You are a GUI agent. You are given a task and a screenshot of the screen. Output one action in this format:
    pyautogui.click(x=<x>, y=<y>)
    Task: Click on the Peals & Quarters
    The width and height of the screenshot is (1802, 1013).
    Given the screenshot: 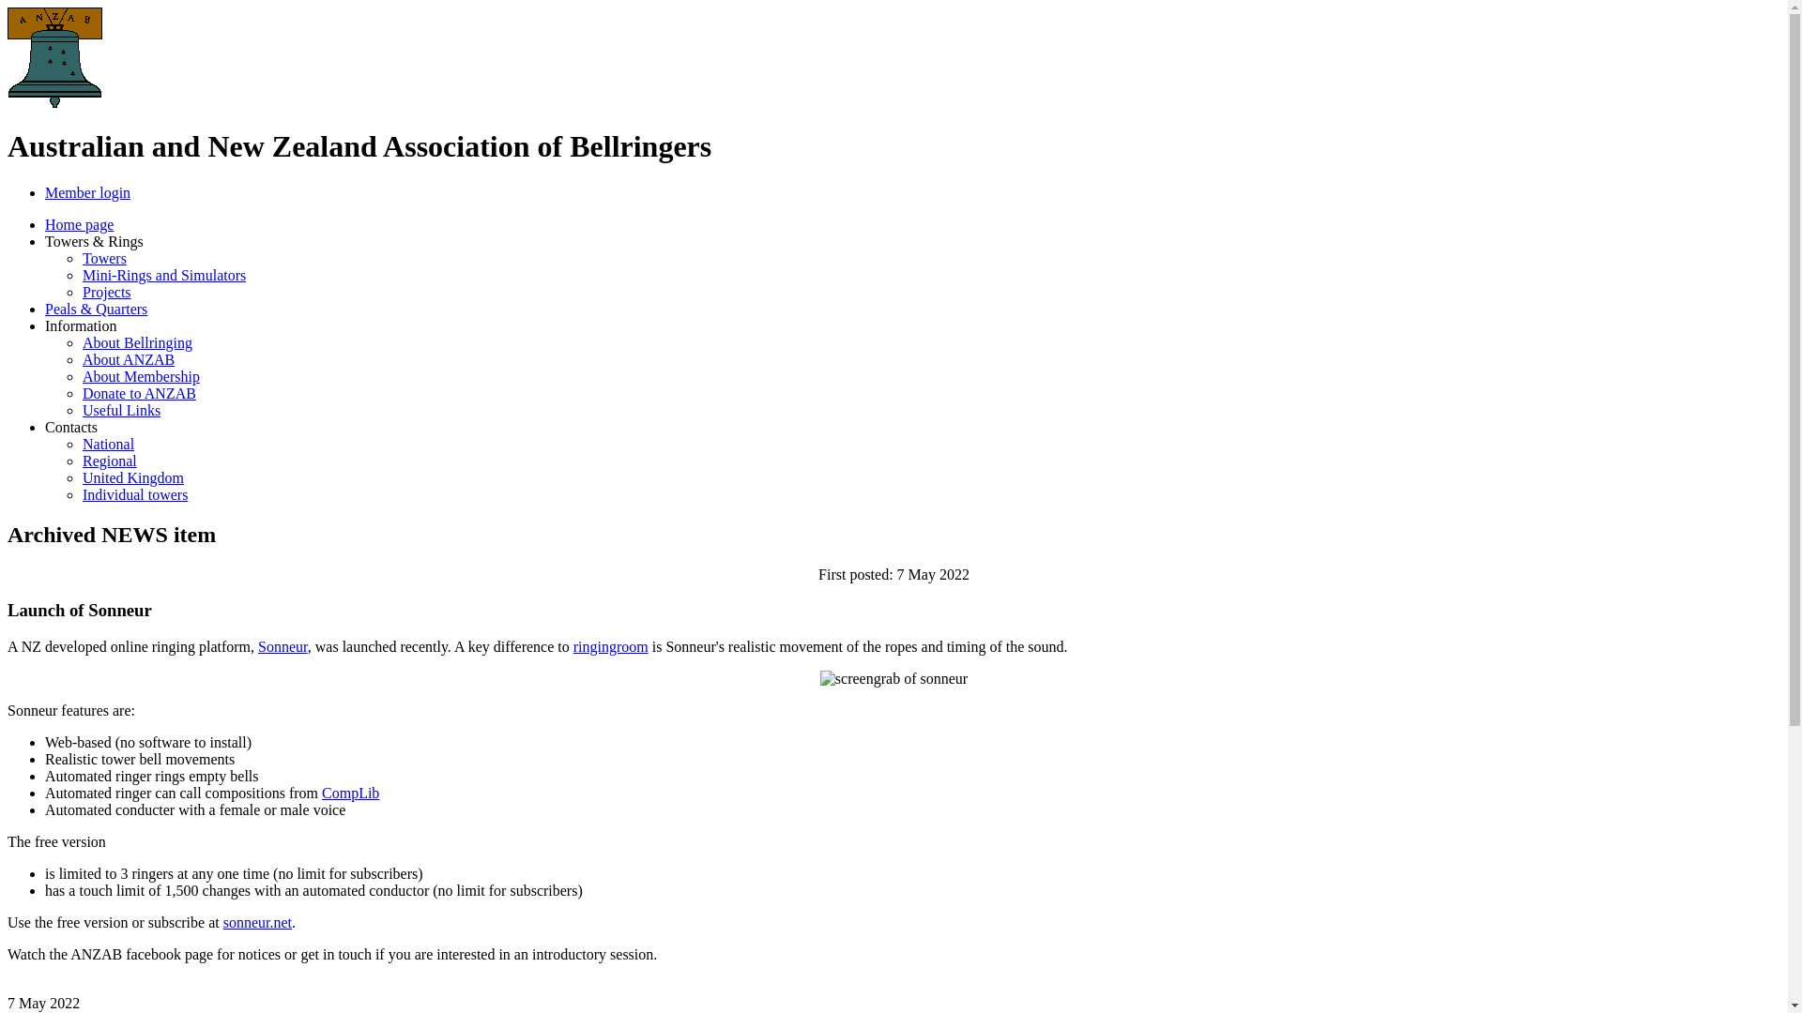 What is the action you would take?
    pyautogui.click(x=96, y=310)
    